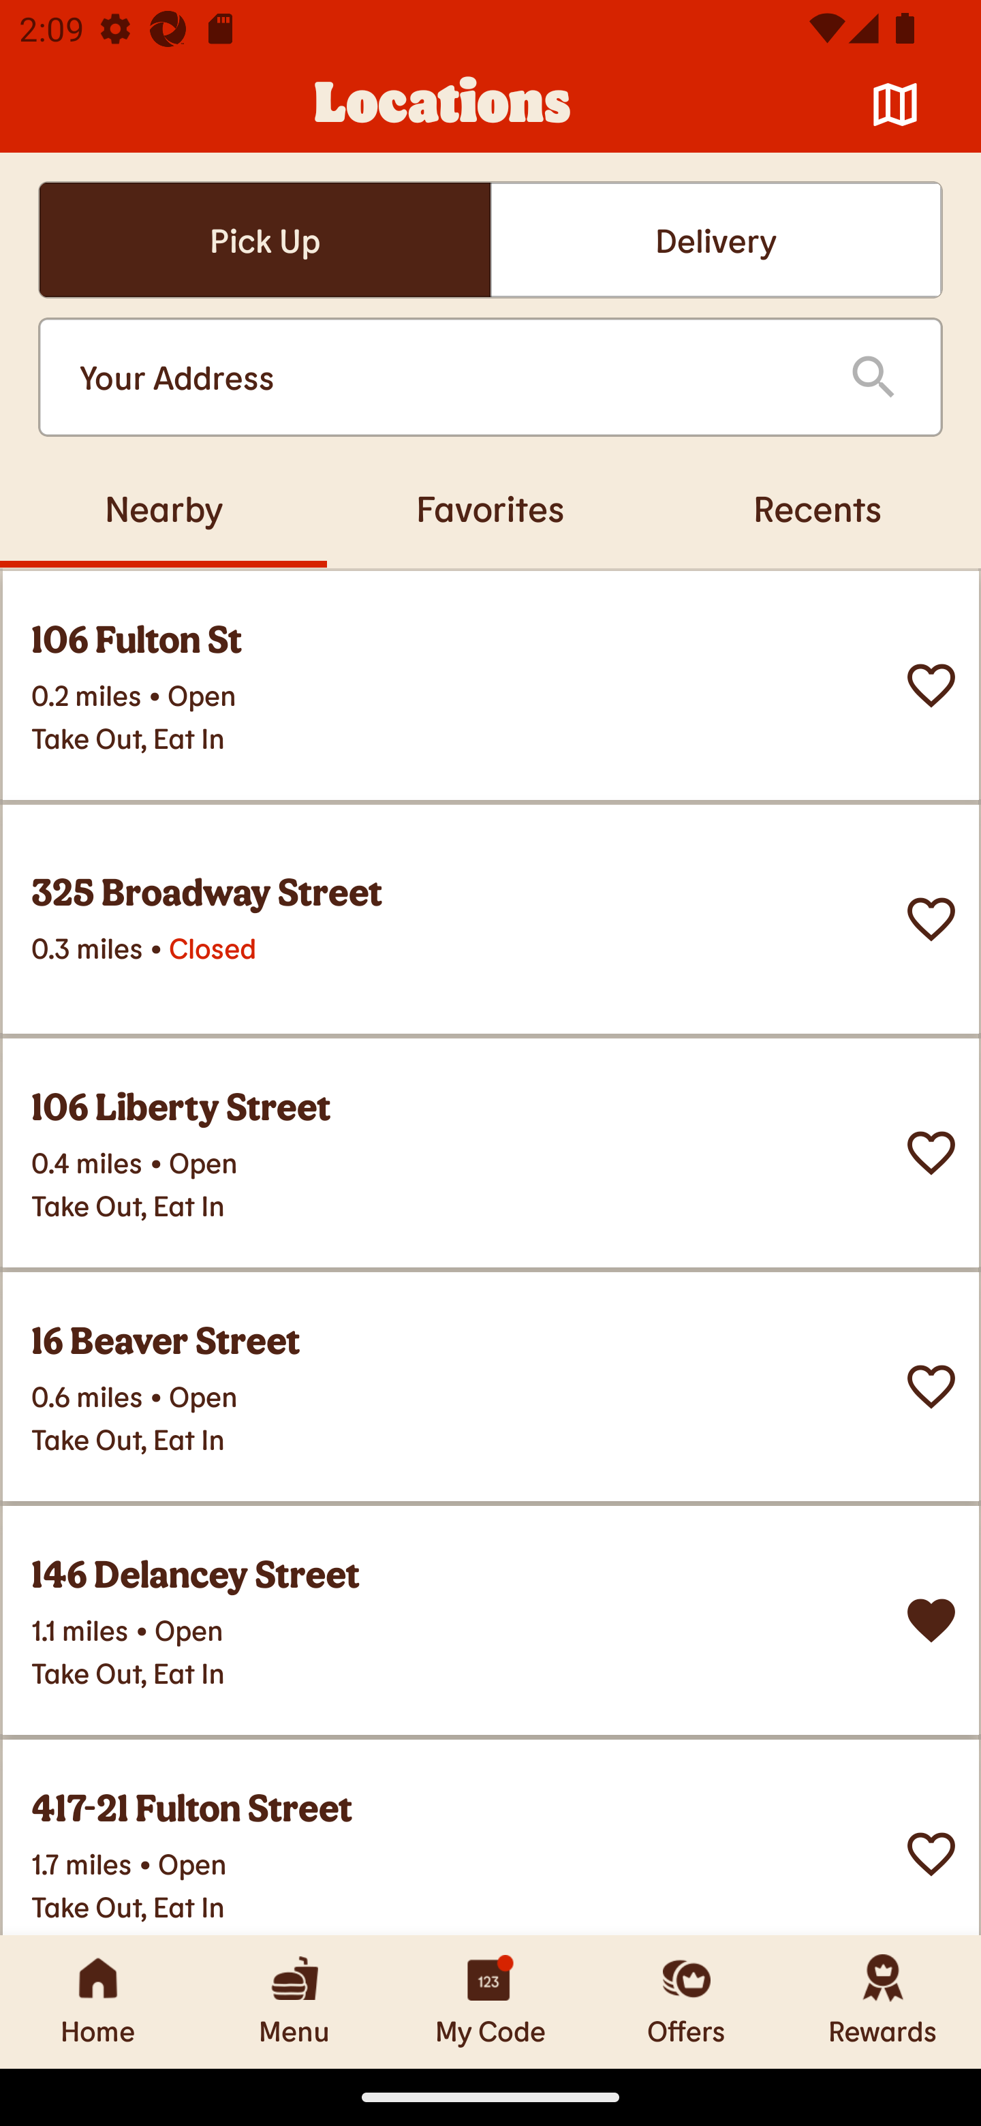  I want to click on Menu, so click(294, 2001).